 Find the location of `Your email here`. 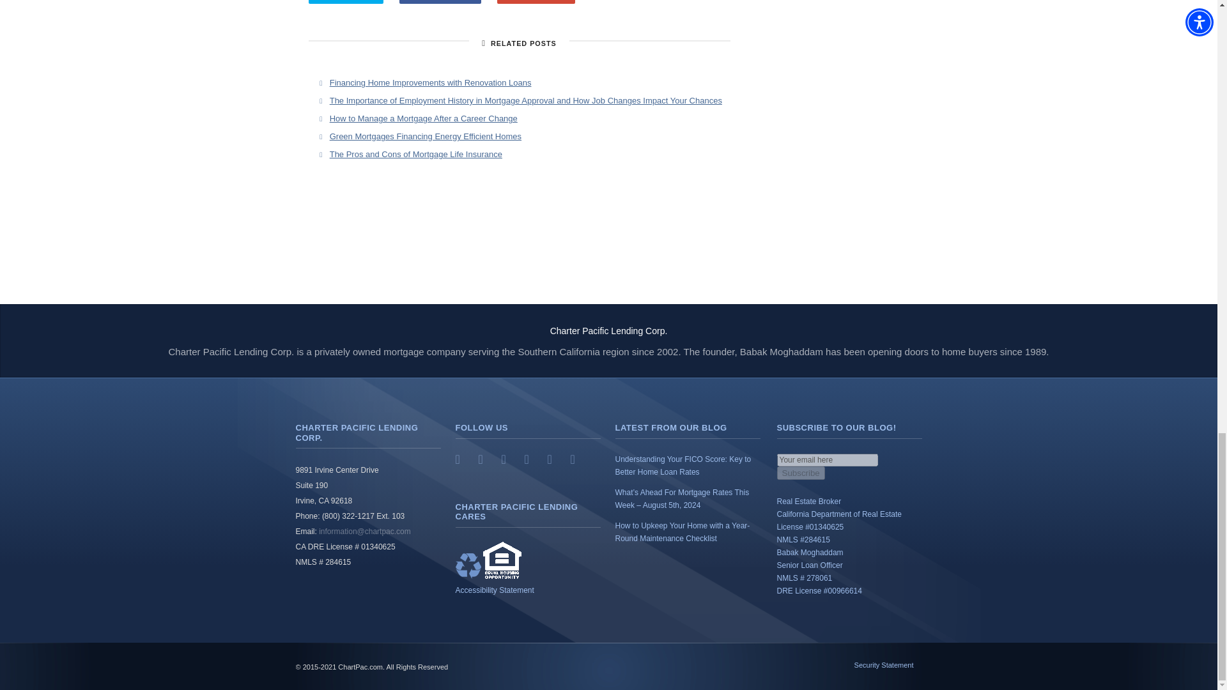

Your email here is located at coordinates (827, 460).